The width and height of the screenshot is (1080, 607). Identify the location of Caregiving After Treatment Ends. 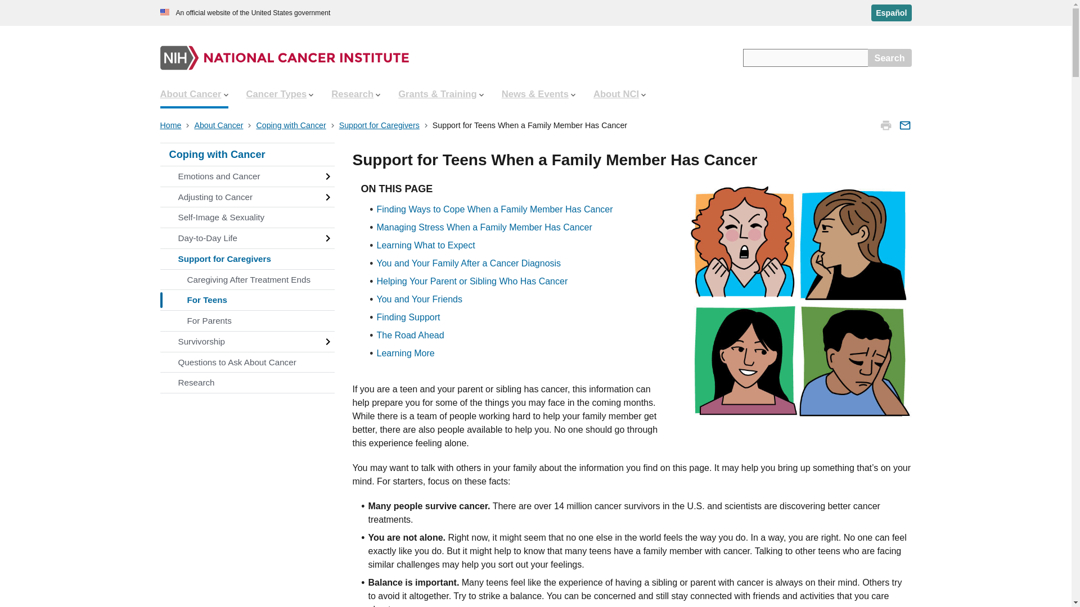
(246, 280).